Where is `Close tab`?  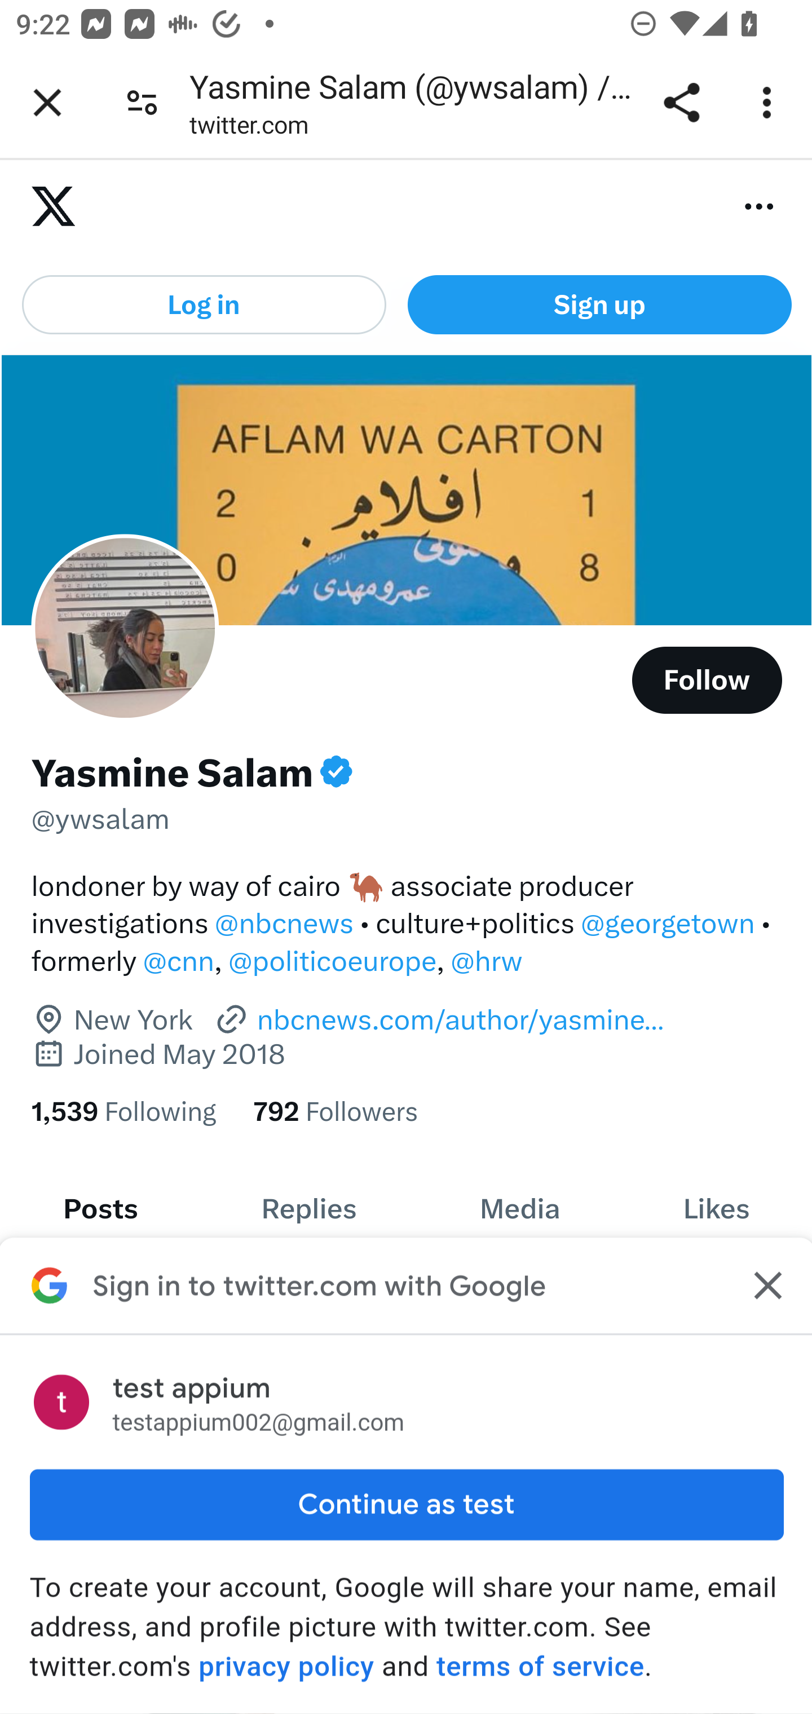 Close tab is located at coordinates (47, 103).